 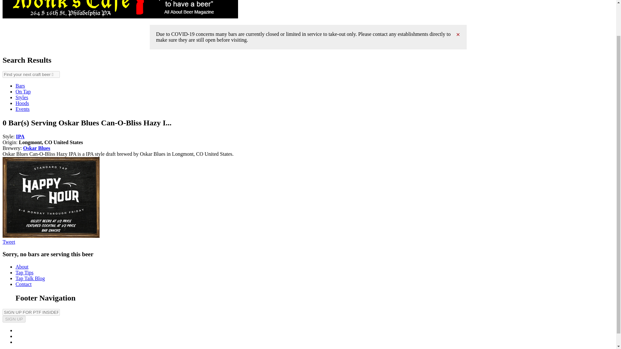 What do you see at coordinates (30, 279) in the screenshot?
I see `Tap Talk Blog` at bounding box center [30, 279].